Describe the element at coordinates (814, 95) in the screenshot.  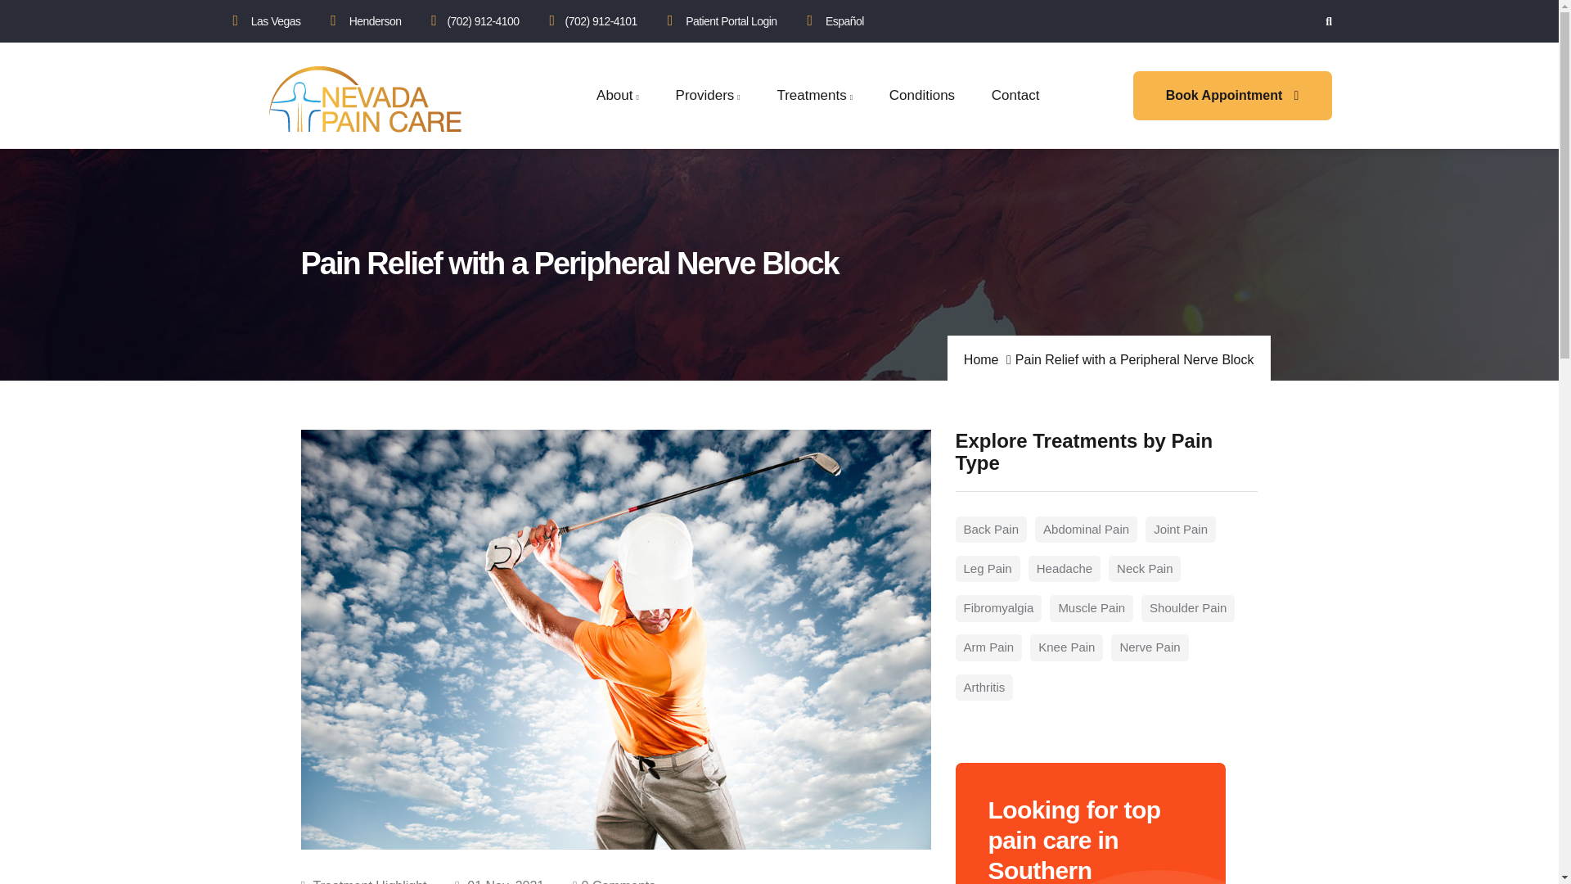
I see `Treatments` at that location.